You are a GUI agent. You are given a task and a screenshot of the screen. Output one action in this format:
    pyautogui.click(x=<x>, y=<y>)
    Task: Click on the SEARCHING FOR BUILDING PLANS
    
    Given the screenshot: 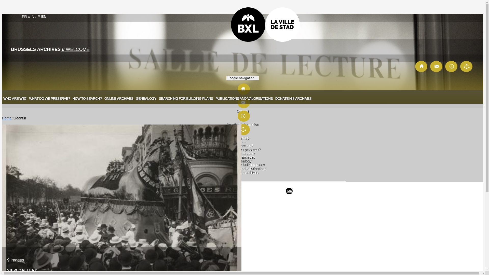 What is the action you would take?
    pyautogui.click(x=186, y=99)
    